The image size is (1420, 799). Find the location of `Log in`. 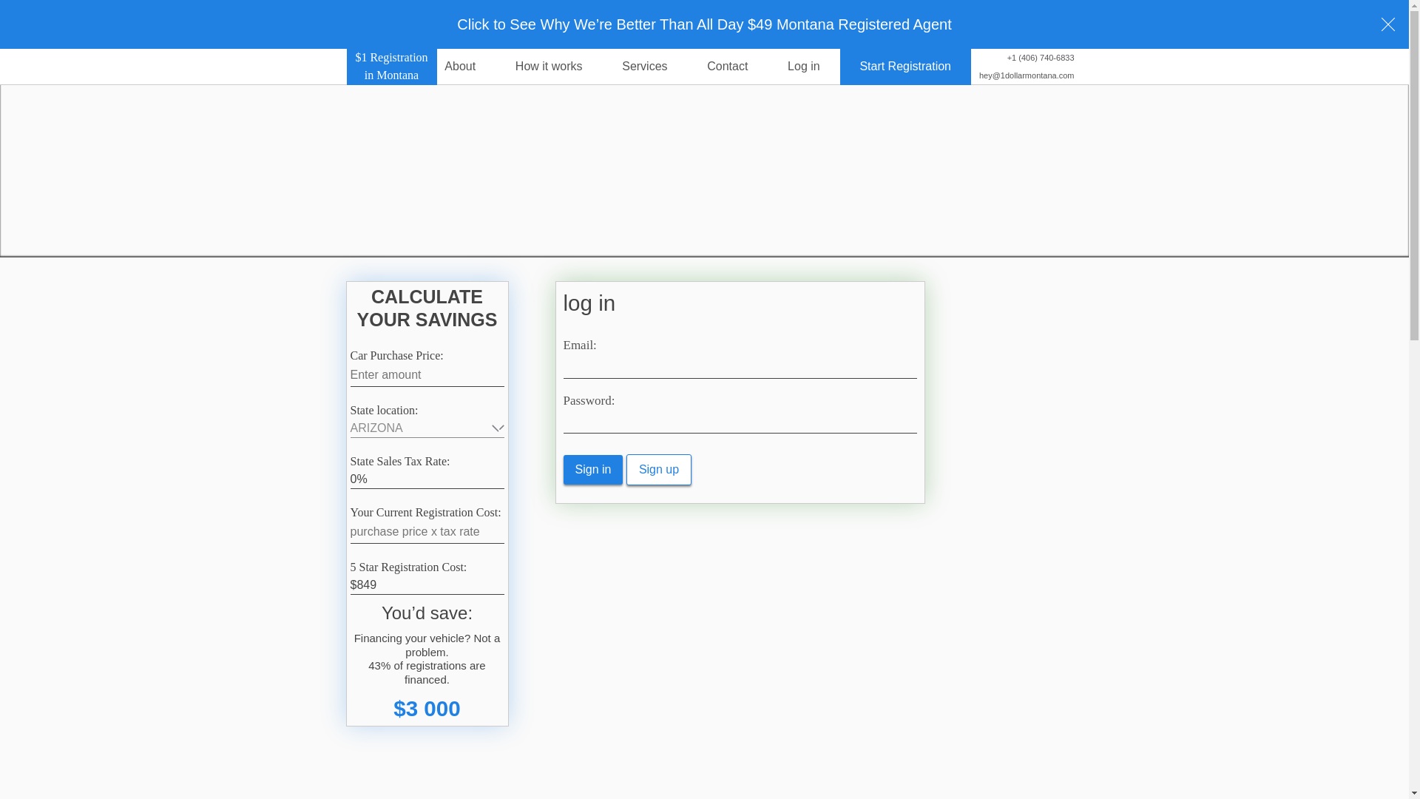

Log in is located at coordinates (803, 67).